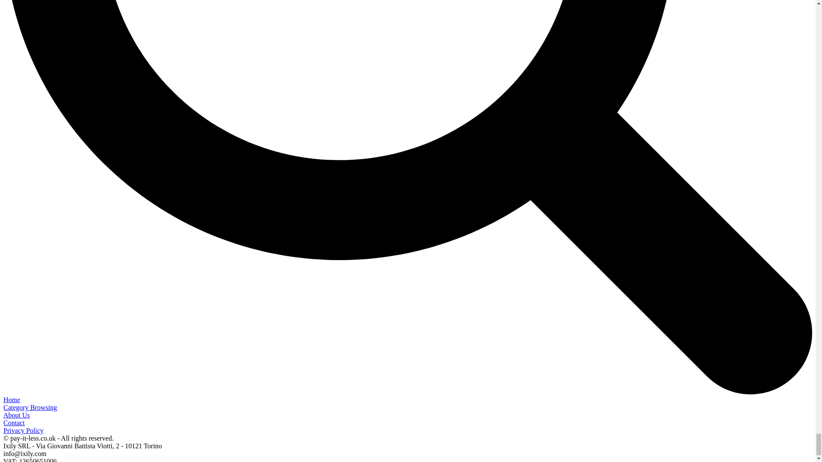  Describe the element at coordinates (16, 415) in the screenshot. I see `About Us` at that location.